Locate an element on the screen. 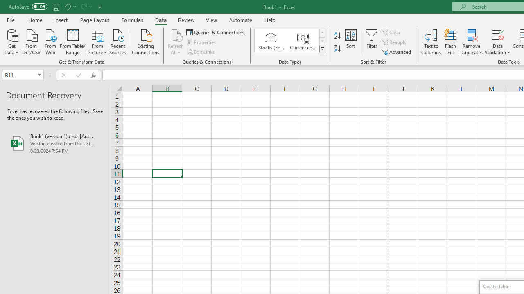 Image resolution: width=524 pixels, height=294 pixels. Automate is located at coordinates (241, 20).